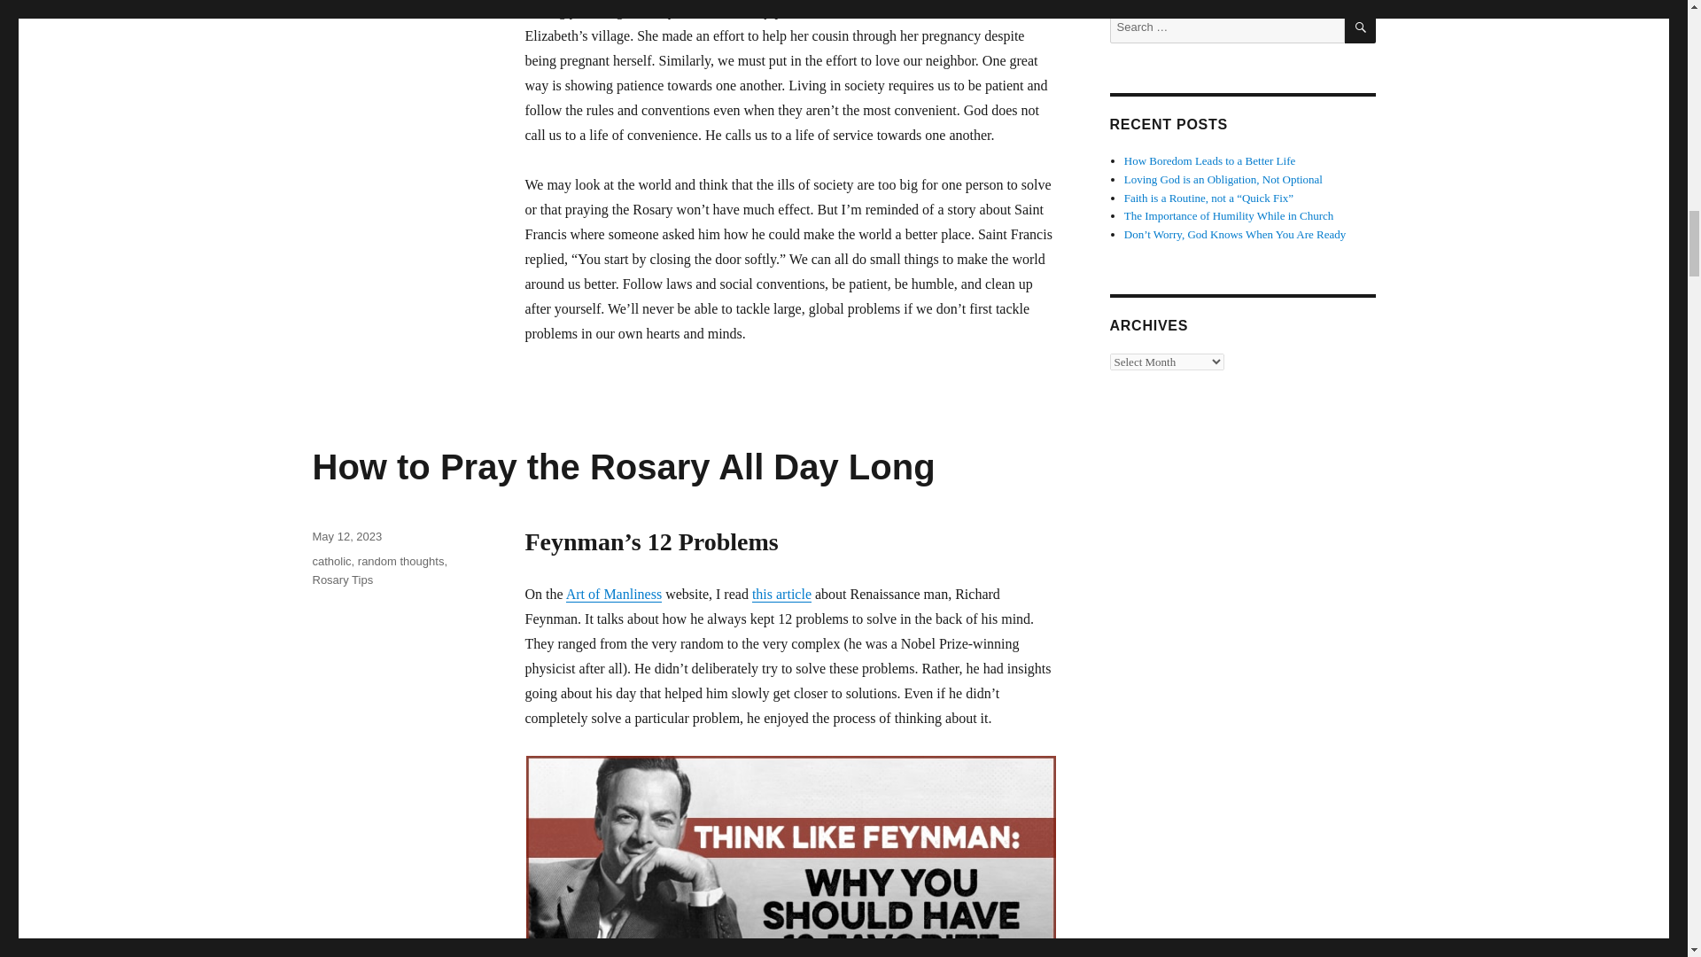  I want to click on Rosary Tips, so click(342, 580).